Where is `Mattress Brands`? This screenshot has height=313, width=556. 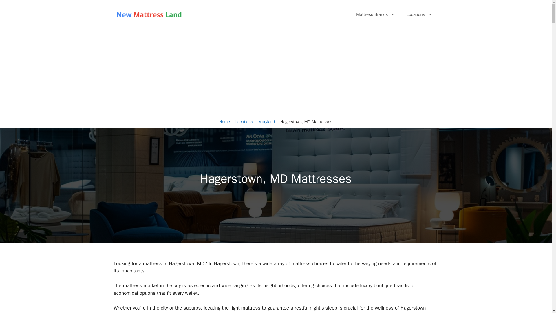
Mattress Brands is located at coordinates (375, 14).